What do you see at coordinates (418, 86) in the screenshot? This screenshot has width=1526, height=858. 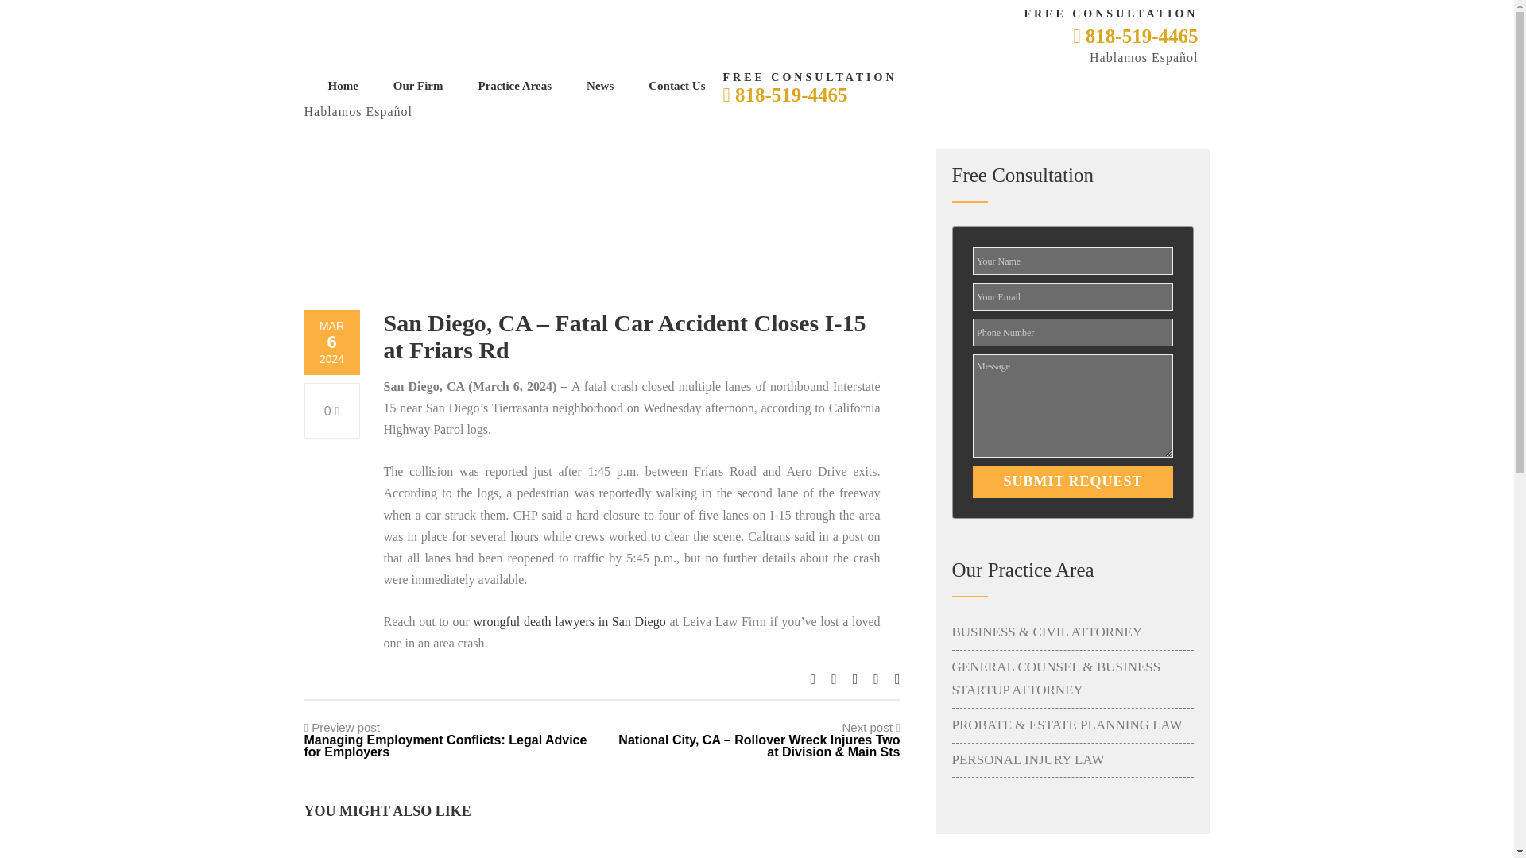 I see `Our Firm` at bounding box center [418, 86].